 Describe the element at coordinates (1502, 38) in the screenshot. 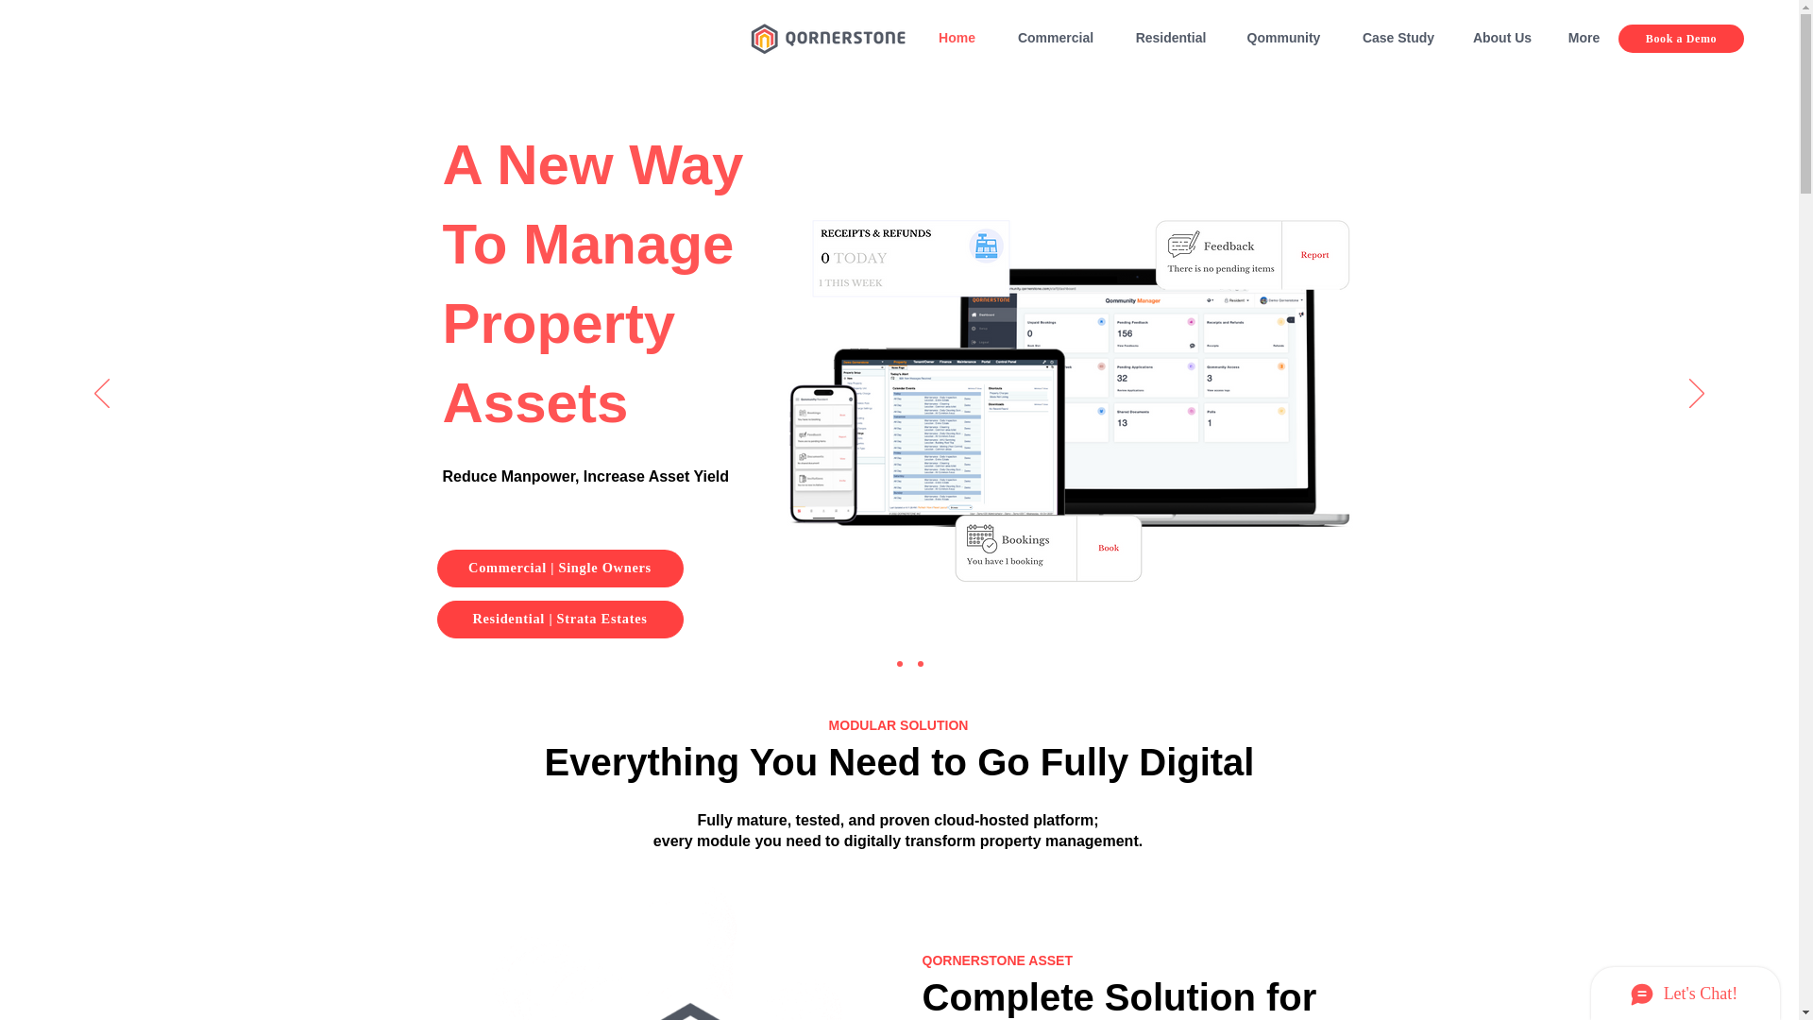

I see `About Us` at that location.